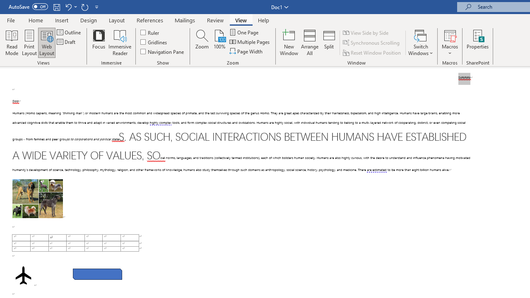  What do you see at coordinates (450, 35) in the screenshot?
I see `View Macros` at bounding box center [450, 35].